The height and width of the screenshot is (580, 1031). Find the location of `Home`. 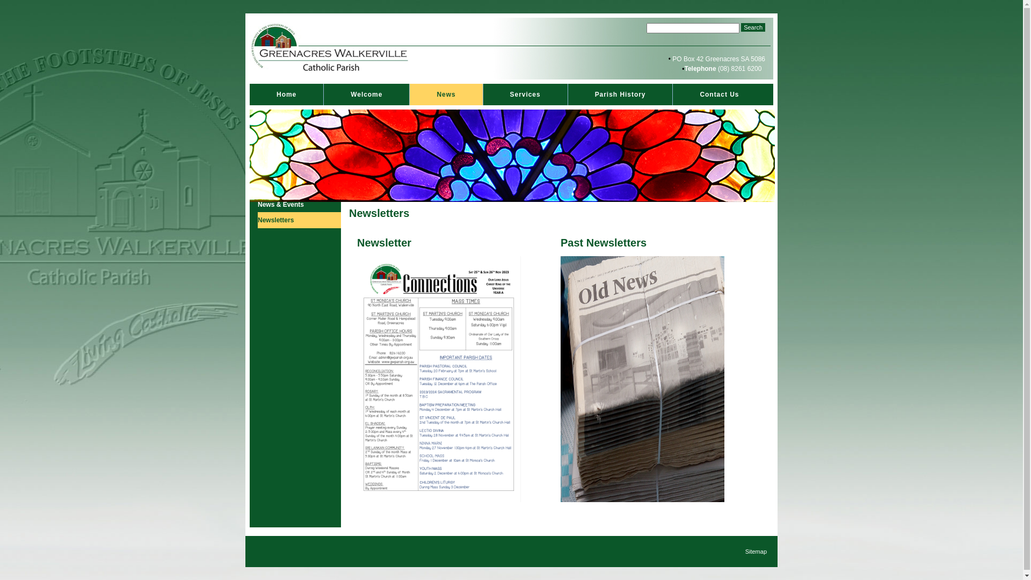

Home is located at coordinates (287, 95).